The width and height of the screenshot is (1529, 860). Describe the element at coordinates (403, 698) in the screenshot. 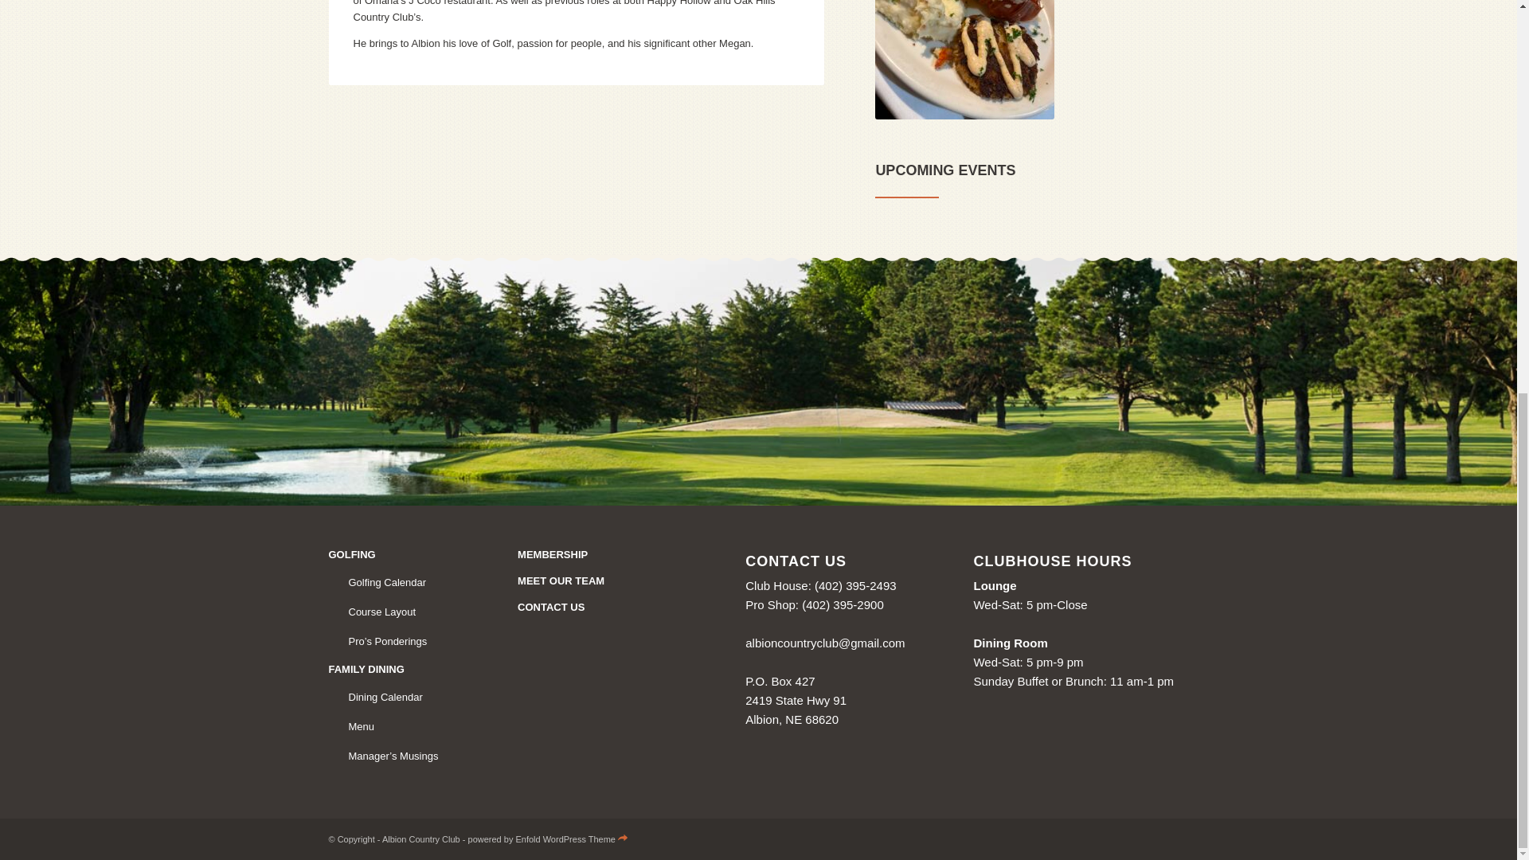

I see `Dining Calendar` at that location.